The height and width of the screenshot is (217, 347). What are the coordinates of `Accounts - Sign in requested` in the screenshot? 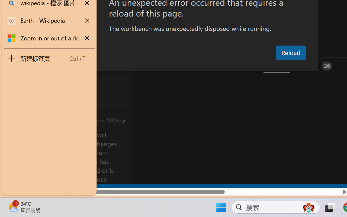 It's located at (37, 149).